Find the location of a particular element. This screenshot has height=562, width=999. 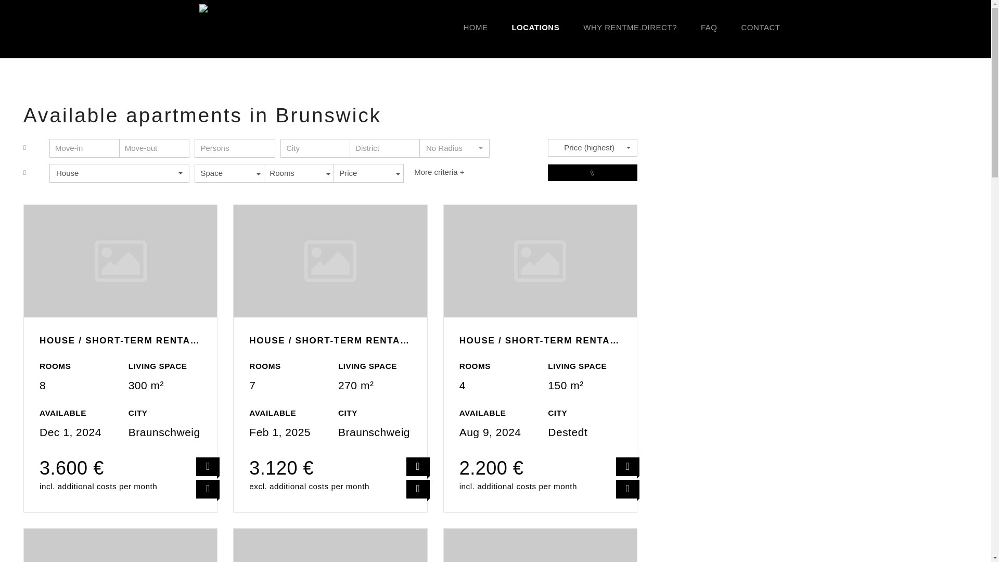

Verband der Mitwohnzentralen in Berlin is located at coordinates (627, 489).